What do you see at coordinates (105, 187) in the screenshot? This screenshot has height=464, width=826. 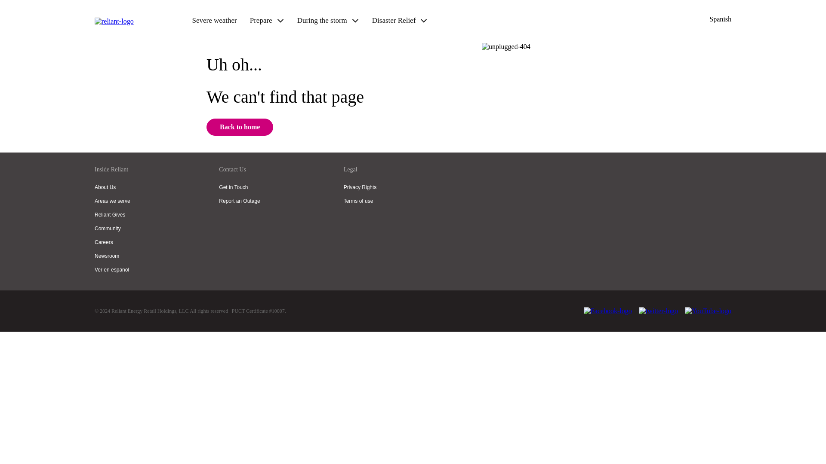 I see `About Us` at bounding box center [105, 187].